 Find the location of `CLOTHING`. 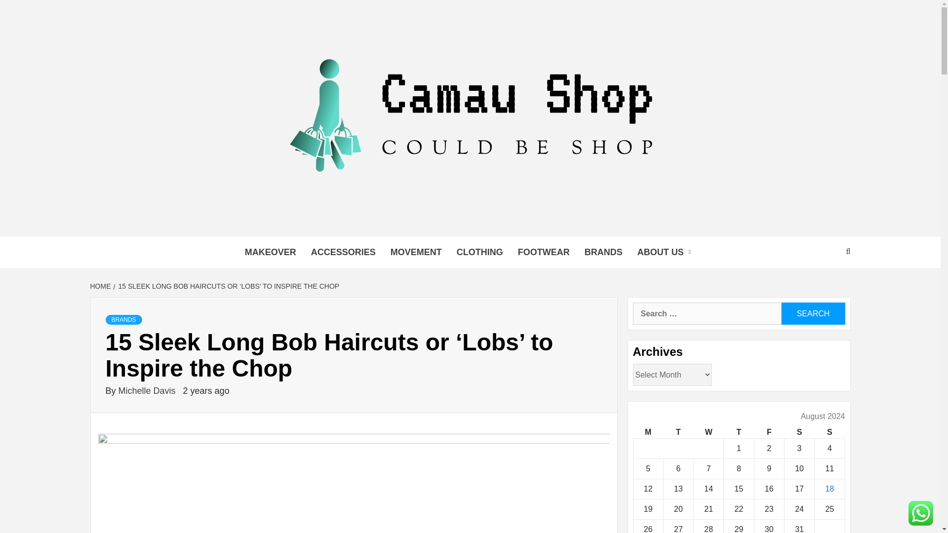

CLOTHING is located at coordinates (480, 252).